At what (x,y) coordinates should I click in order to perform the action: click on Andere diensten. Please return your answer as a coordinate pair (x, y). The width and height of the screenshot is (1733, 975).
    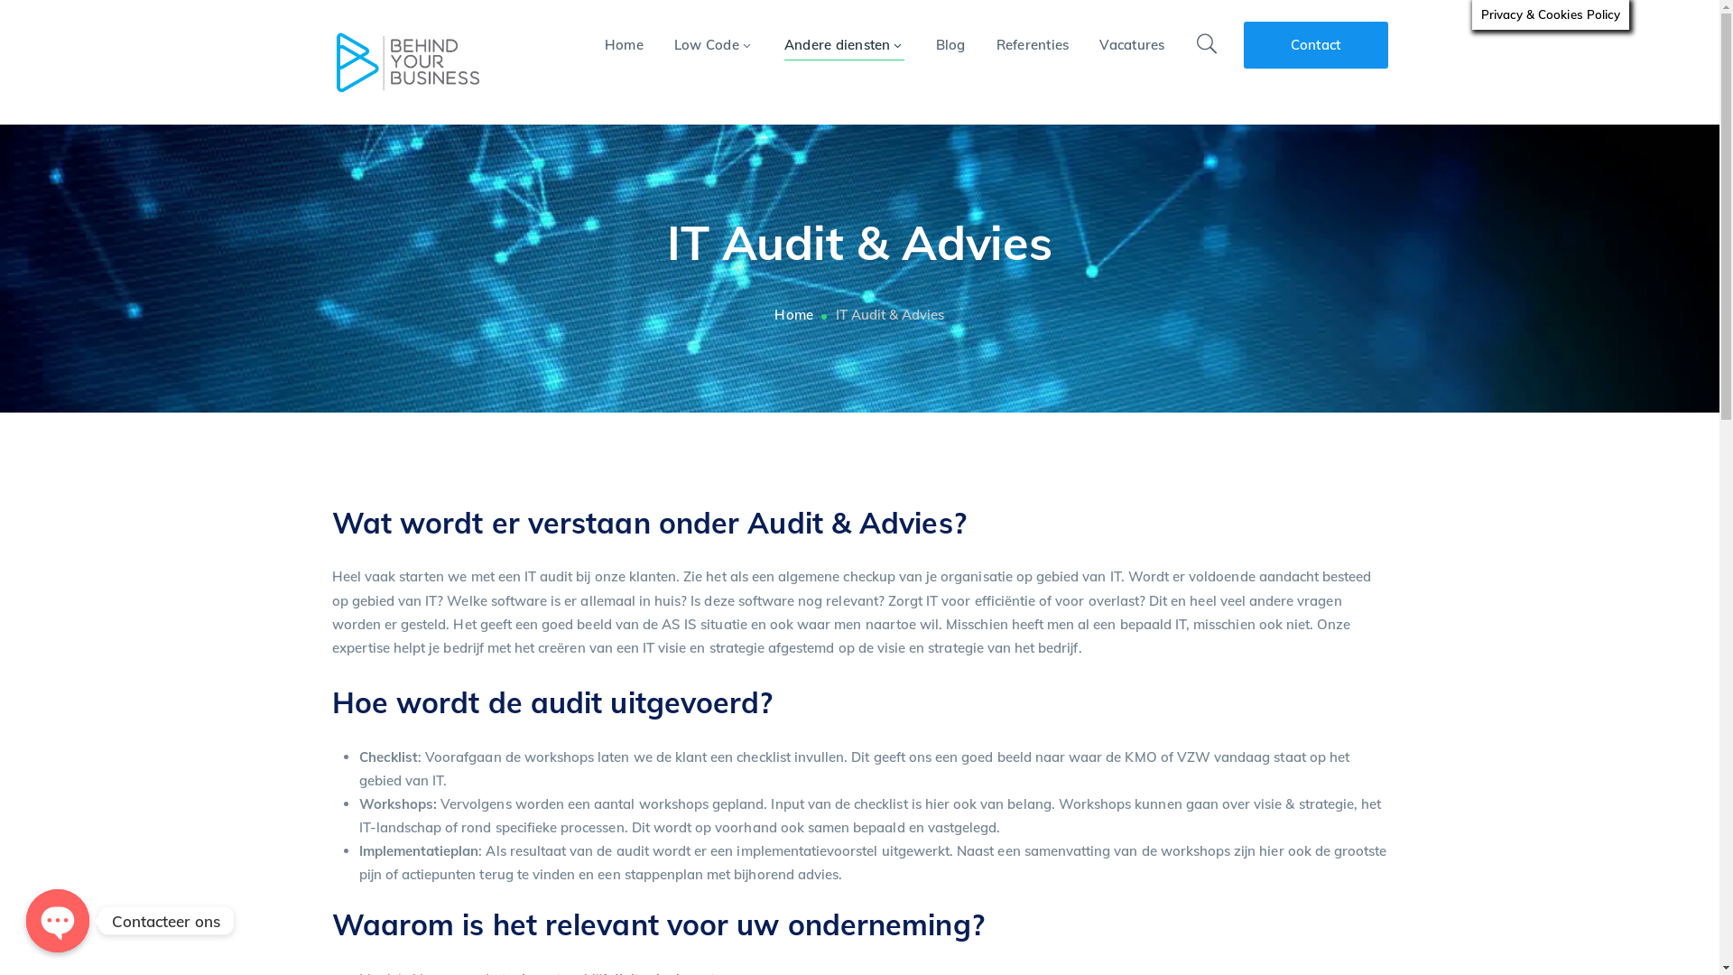
    Looking at the image, I should click on (845, 45).